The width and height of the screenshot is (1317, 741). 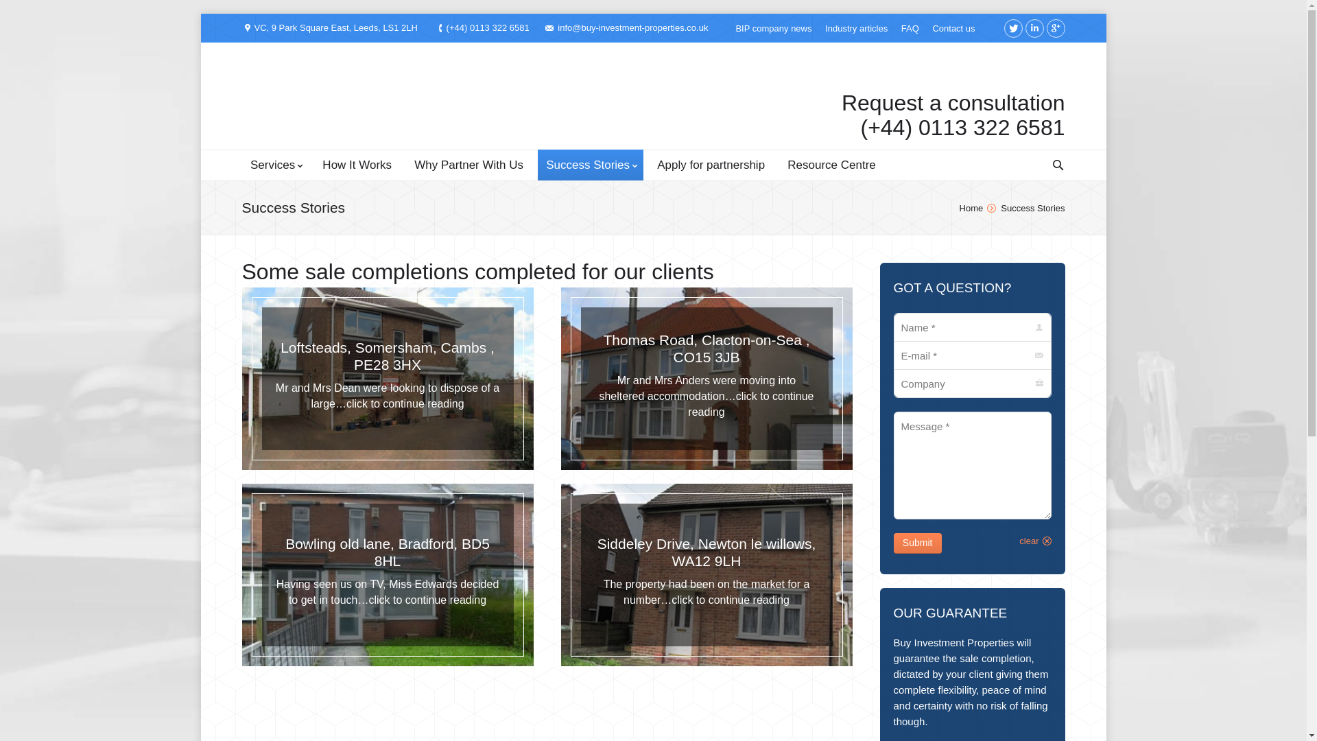 What do you see at coordinates (711, 165) in the screenshot?
I see `Apply for partnership` at bounding box center [711, 165].